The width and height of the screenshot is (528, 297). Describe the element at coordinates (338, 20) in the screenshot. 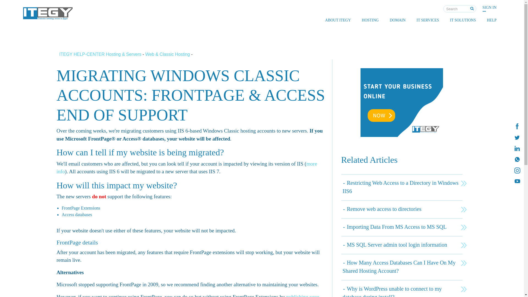

I see `ABOUT ITEGY` at that location.